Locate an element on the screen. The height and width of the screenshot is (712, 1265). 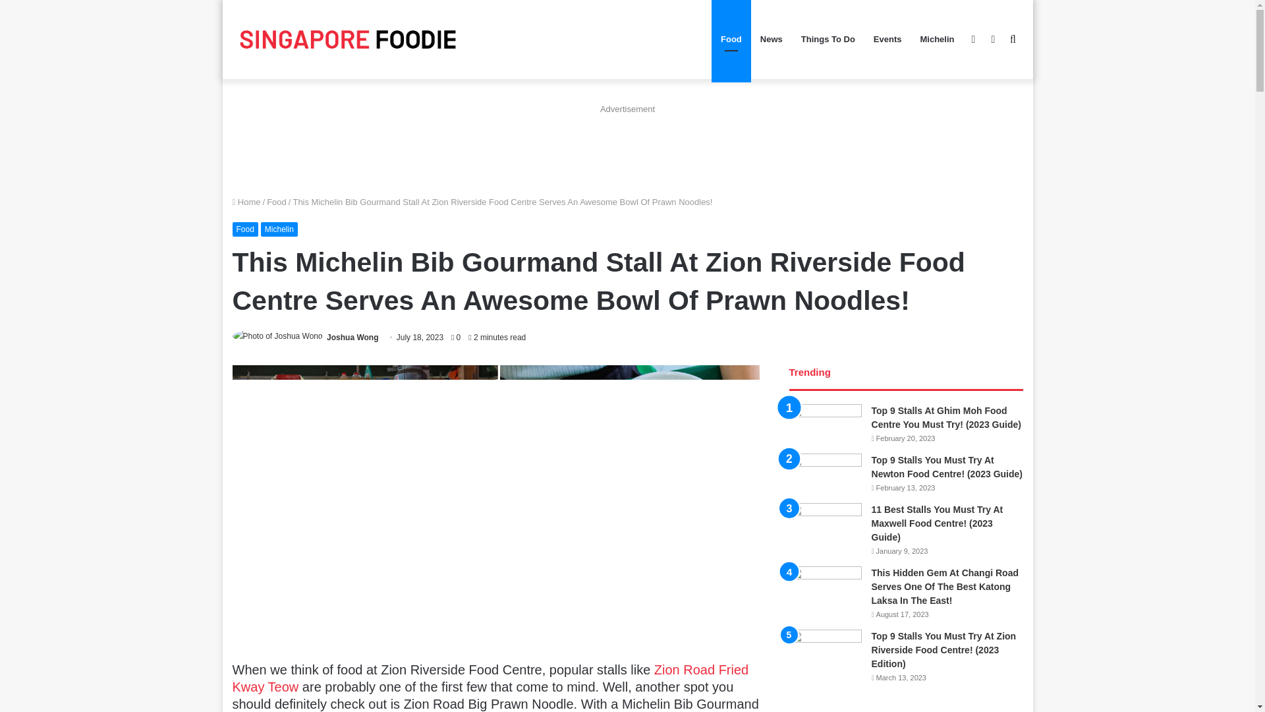
Joshua Wong is located at coordinates (352, 338).